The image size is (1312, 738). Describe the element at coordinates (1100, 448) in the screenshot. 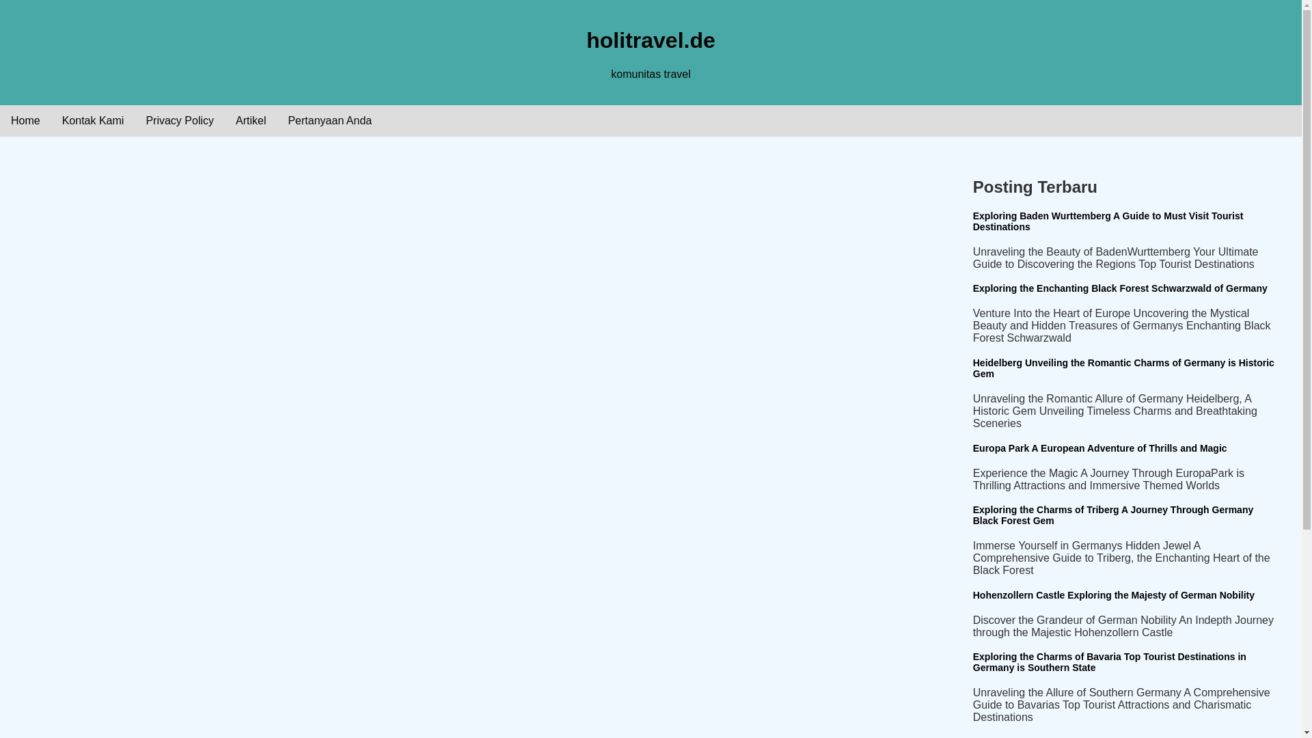

I see `Europa Park A European Adventure of Thrills and Magic` at that location.